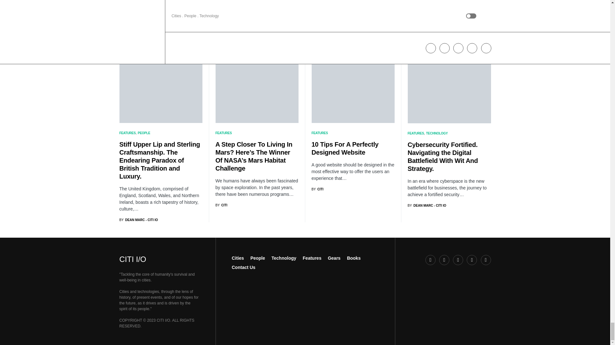 Image resolution: width=615 pixels, height=345 pixels. Describe the element at coordinates (138, 220) in the screenshot. I see `View all posts by Dean Marc - Citi IO` at that location.